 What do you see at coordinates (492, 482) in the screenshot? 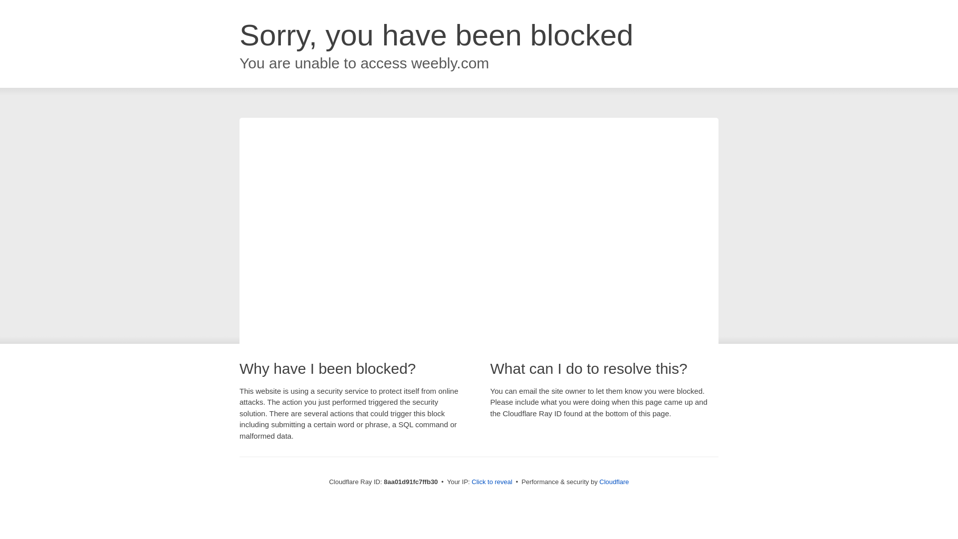
I see `Click to reveal` at bounding box center [492, 482].